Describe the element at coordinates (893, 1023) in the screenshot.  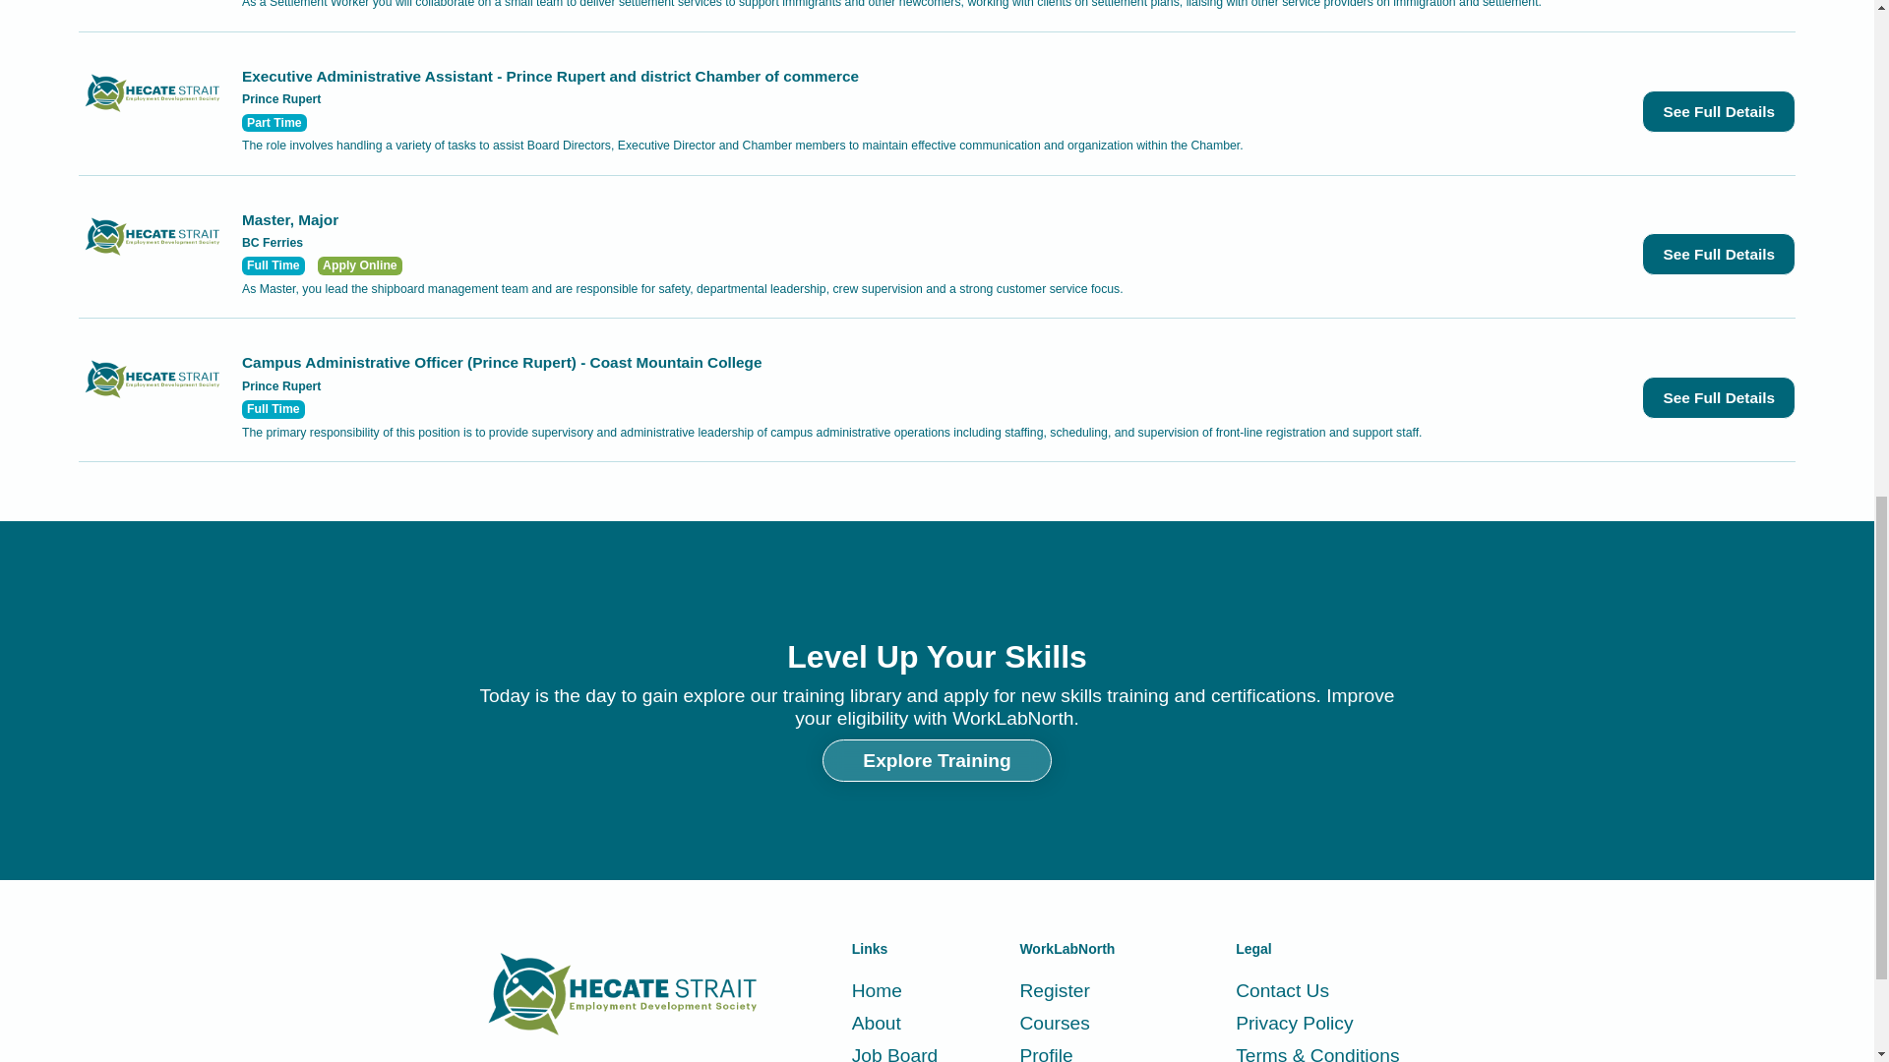
I see `About` at that location.